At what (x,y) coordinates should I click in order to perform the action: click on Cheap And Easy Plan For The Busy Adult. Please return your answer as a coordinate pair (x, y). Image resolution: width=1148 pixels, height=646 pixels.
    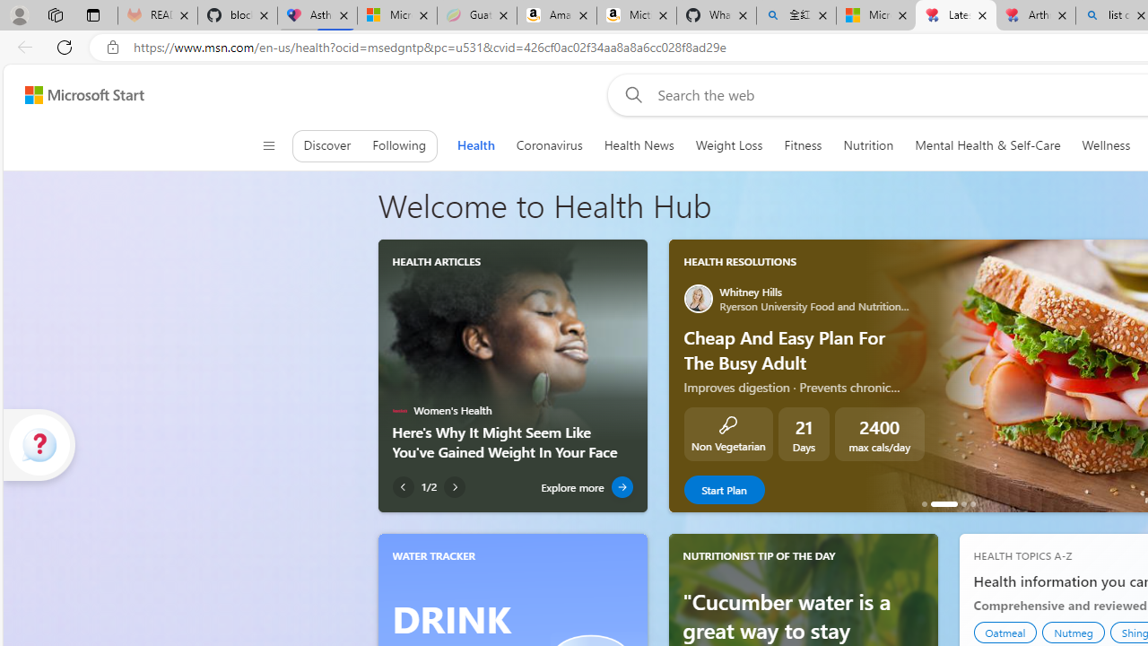
    Looking at the image, I should click on (944, 504).